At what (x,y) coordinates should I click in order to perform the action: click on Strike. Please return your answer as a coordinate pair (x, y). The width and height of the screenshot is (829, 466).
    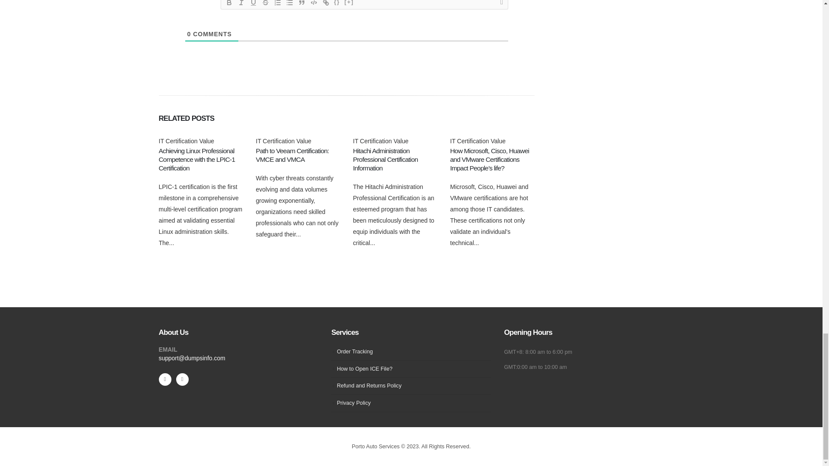
    Looking at the image, I should click on (265, 4).